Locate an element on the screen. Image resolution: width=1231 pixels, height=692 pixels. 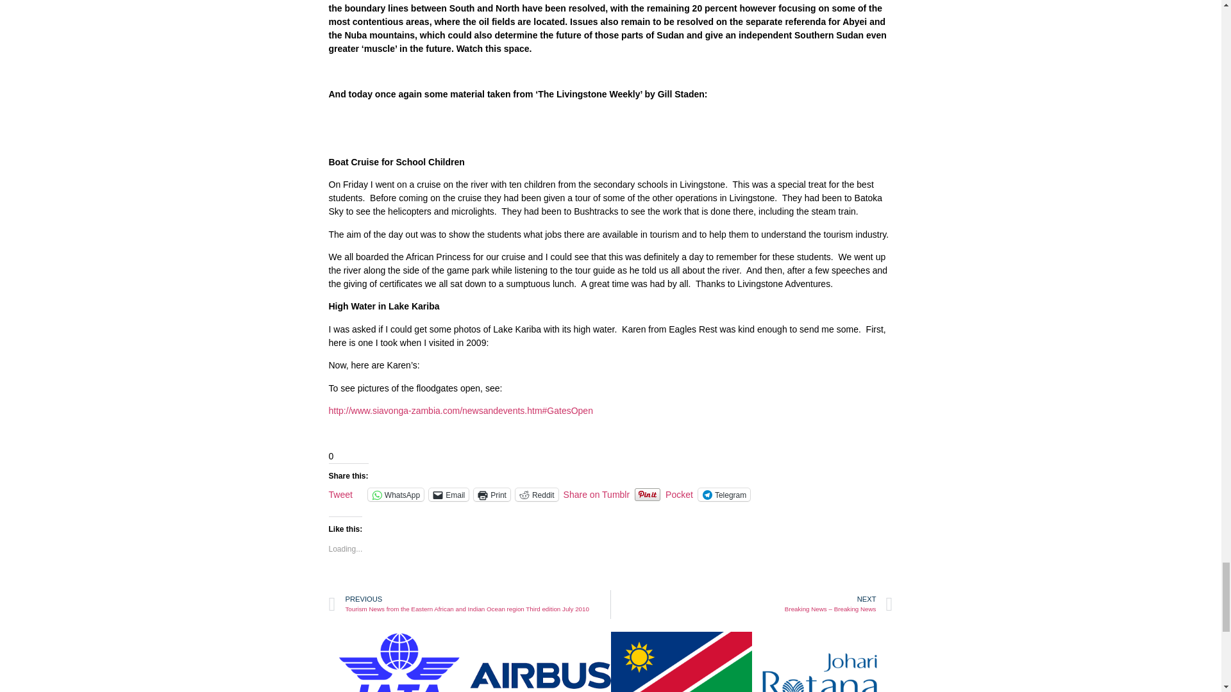
Click to print is located at coordinates (492, 495).